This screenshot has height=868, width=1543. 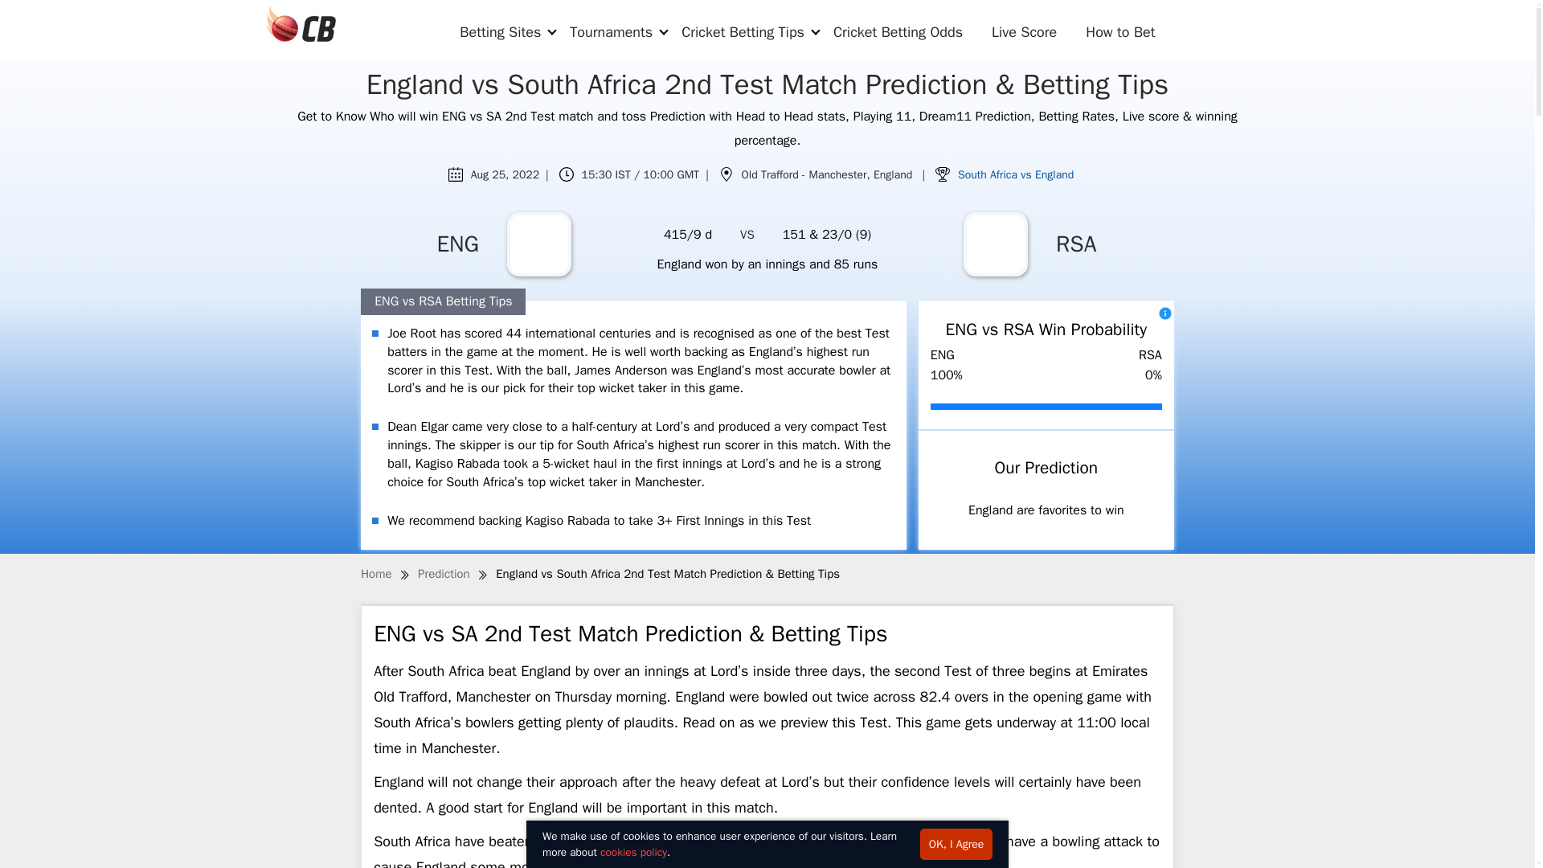 What do you see at coordinates (995, 244) in the screenshot?
I see `South Africa` at bounding box center [995, 244].